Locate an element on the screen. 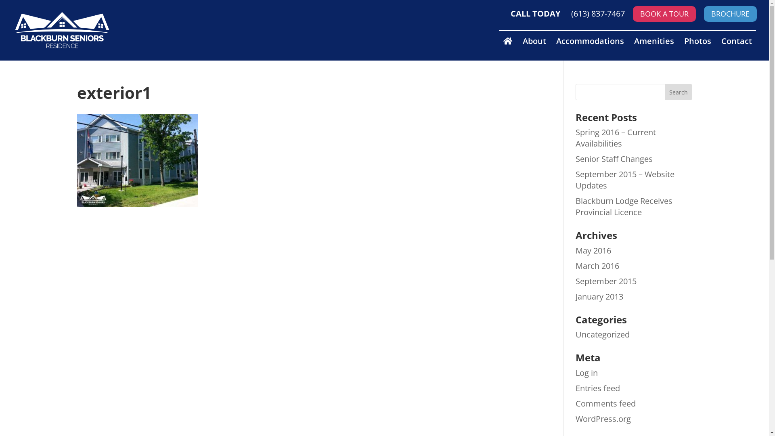 The height and width of the screenshot is (436, 775). Blackburn Lodge Receives Provincial Licence is located at coordinates (624, 207).